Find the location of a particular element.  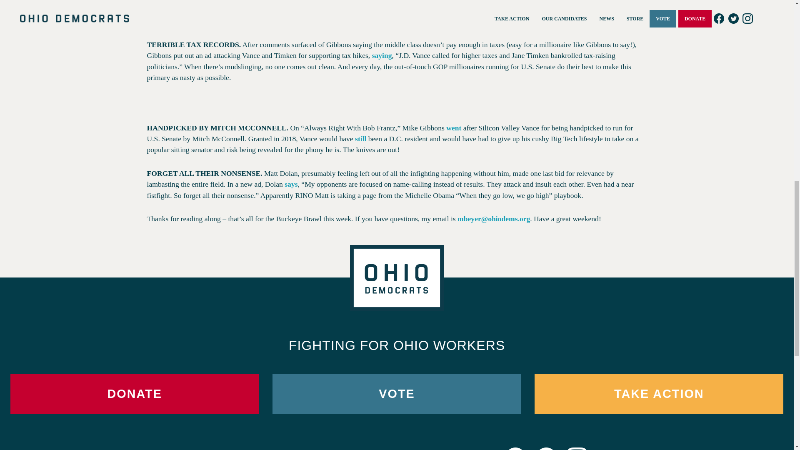

still is located at coordinates (361, 138).